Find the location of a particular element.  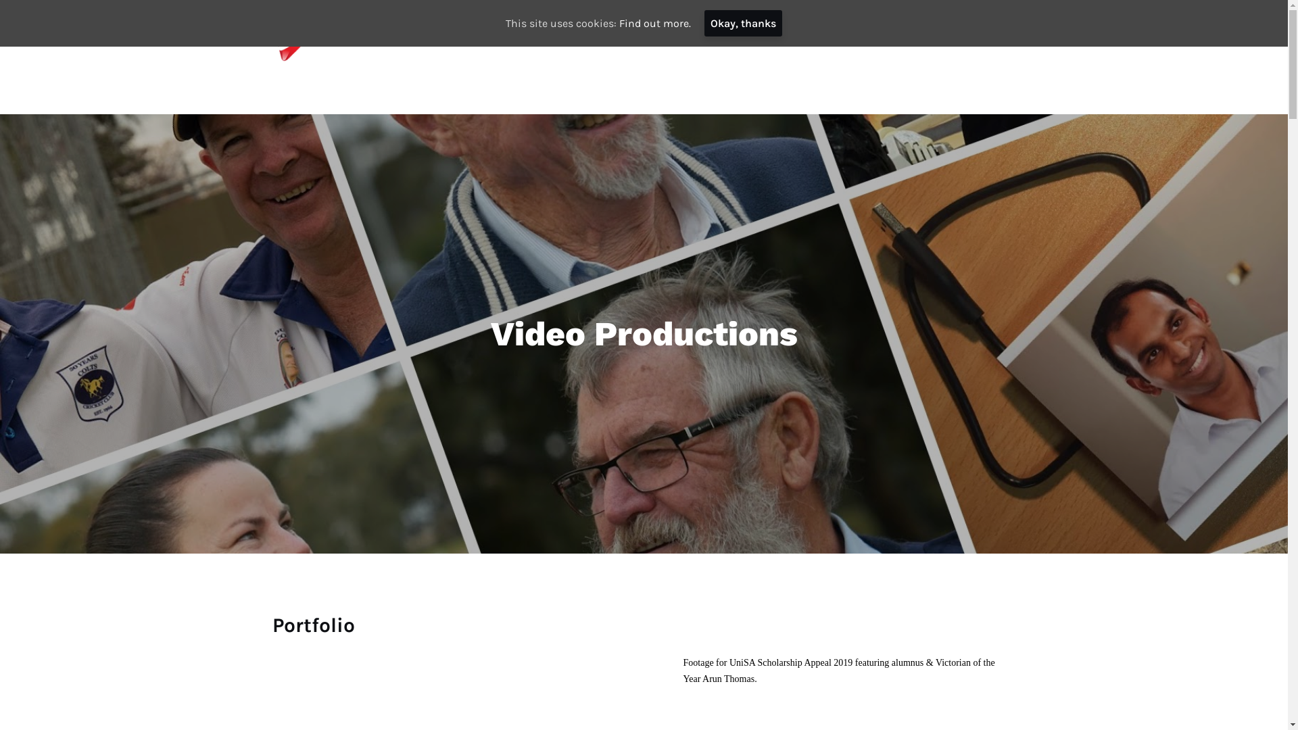

Social Media Management is located at coordinates (588, 34).